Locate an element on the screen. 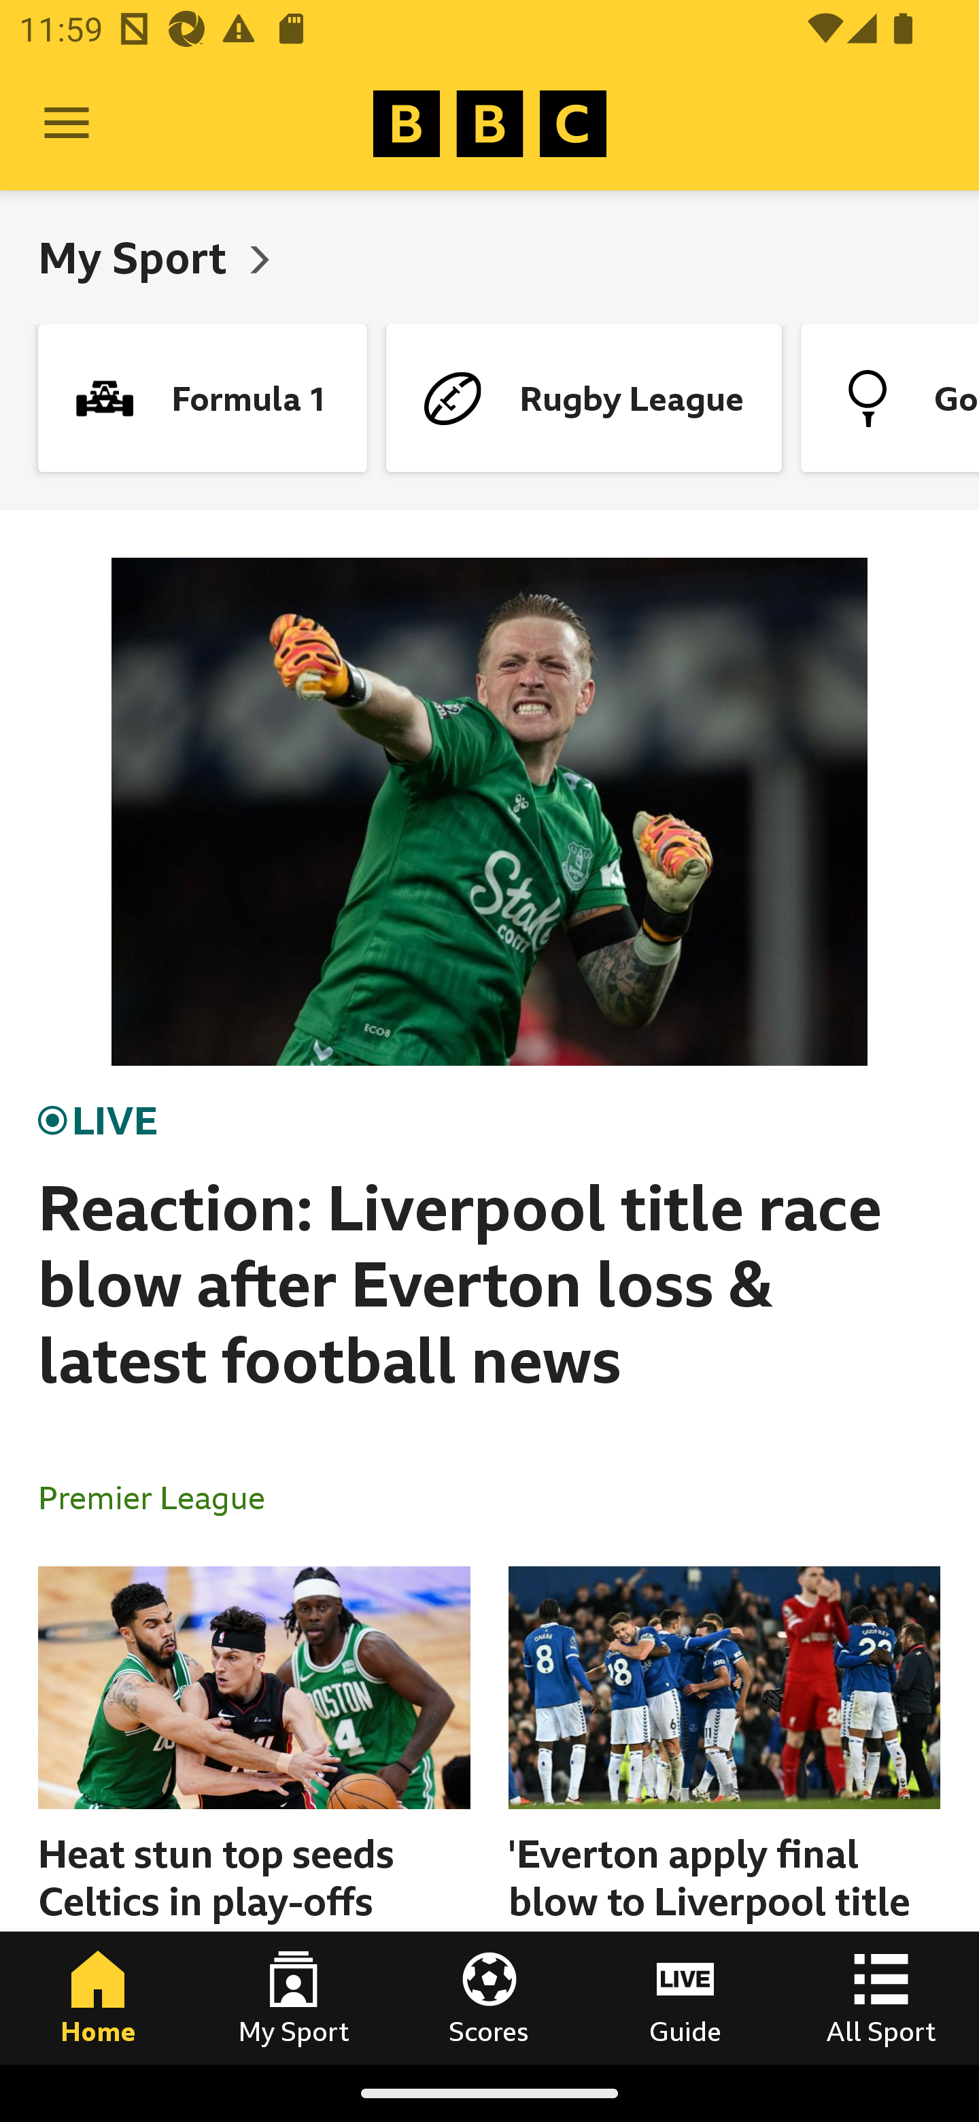  Scores is located at coordinates (489, 1998).